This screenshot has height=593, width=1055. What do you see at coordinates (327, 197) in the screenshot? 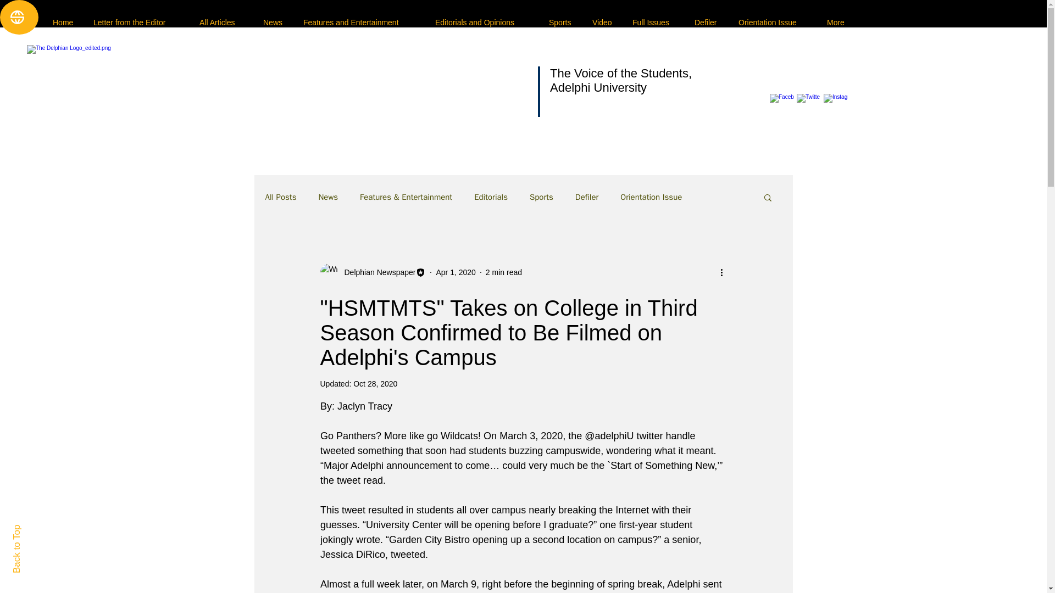
I see `News` at bounding box center [327, 197].